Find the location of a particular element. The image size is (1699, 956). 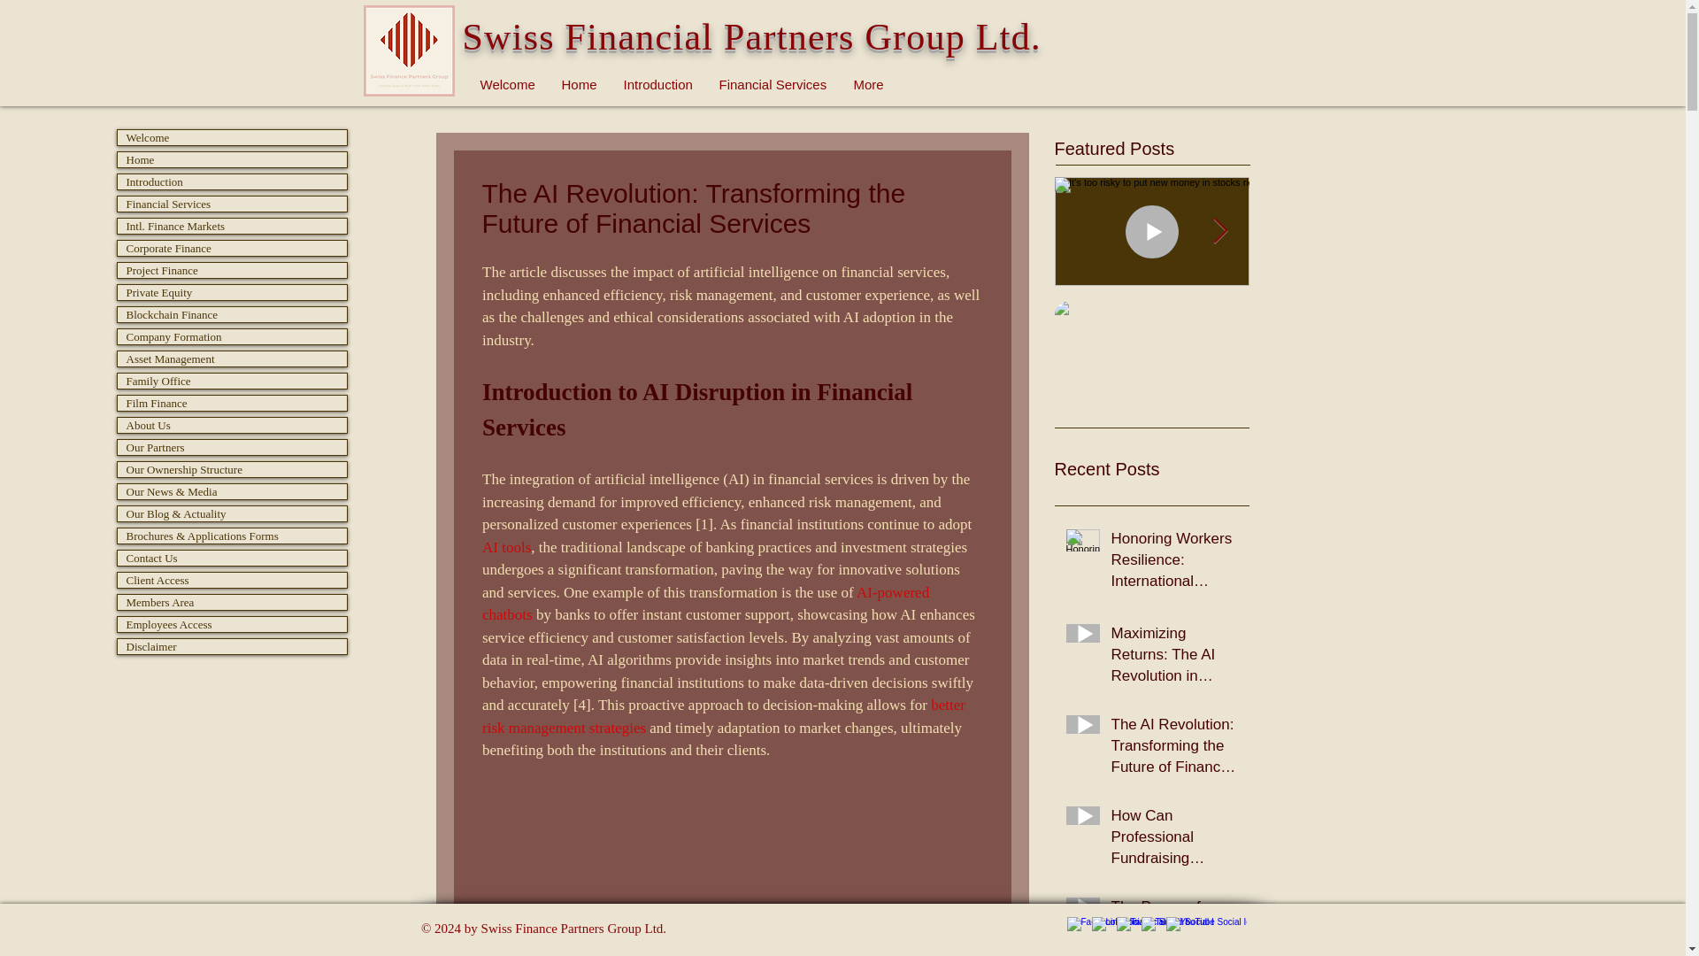

Sep 26, 2020 is located at coordinates (1317, 322).